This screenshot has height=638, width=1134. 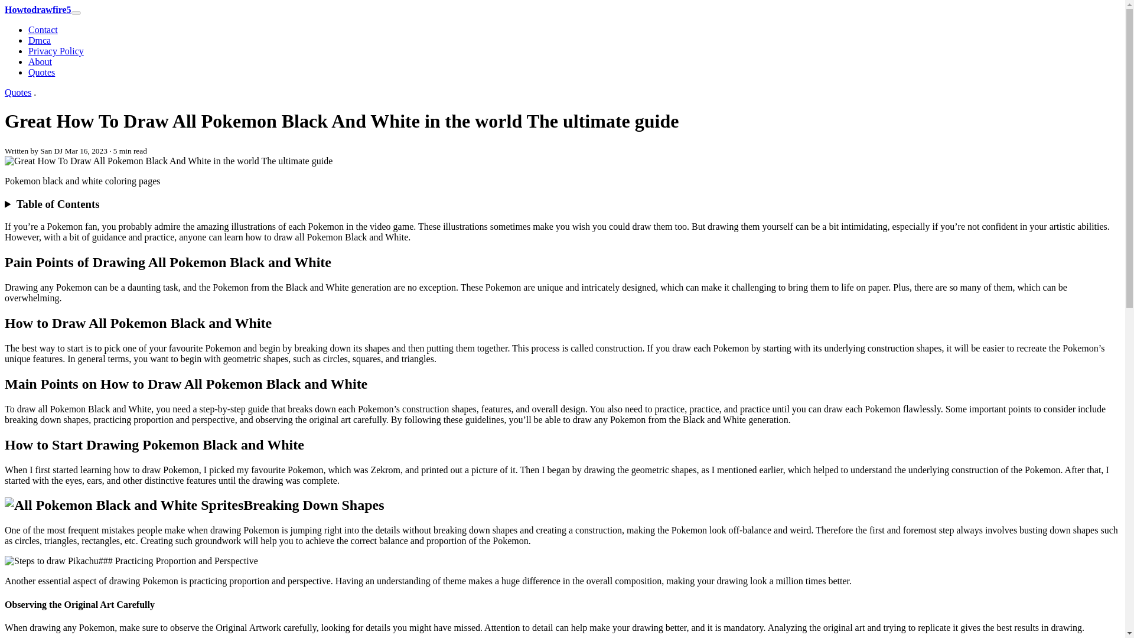 What do you see at coordinates (56, 51) in the screenshot?
I see `Privacy Policy` at bounding box center [56, 51].